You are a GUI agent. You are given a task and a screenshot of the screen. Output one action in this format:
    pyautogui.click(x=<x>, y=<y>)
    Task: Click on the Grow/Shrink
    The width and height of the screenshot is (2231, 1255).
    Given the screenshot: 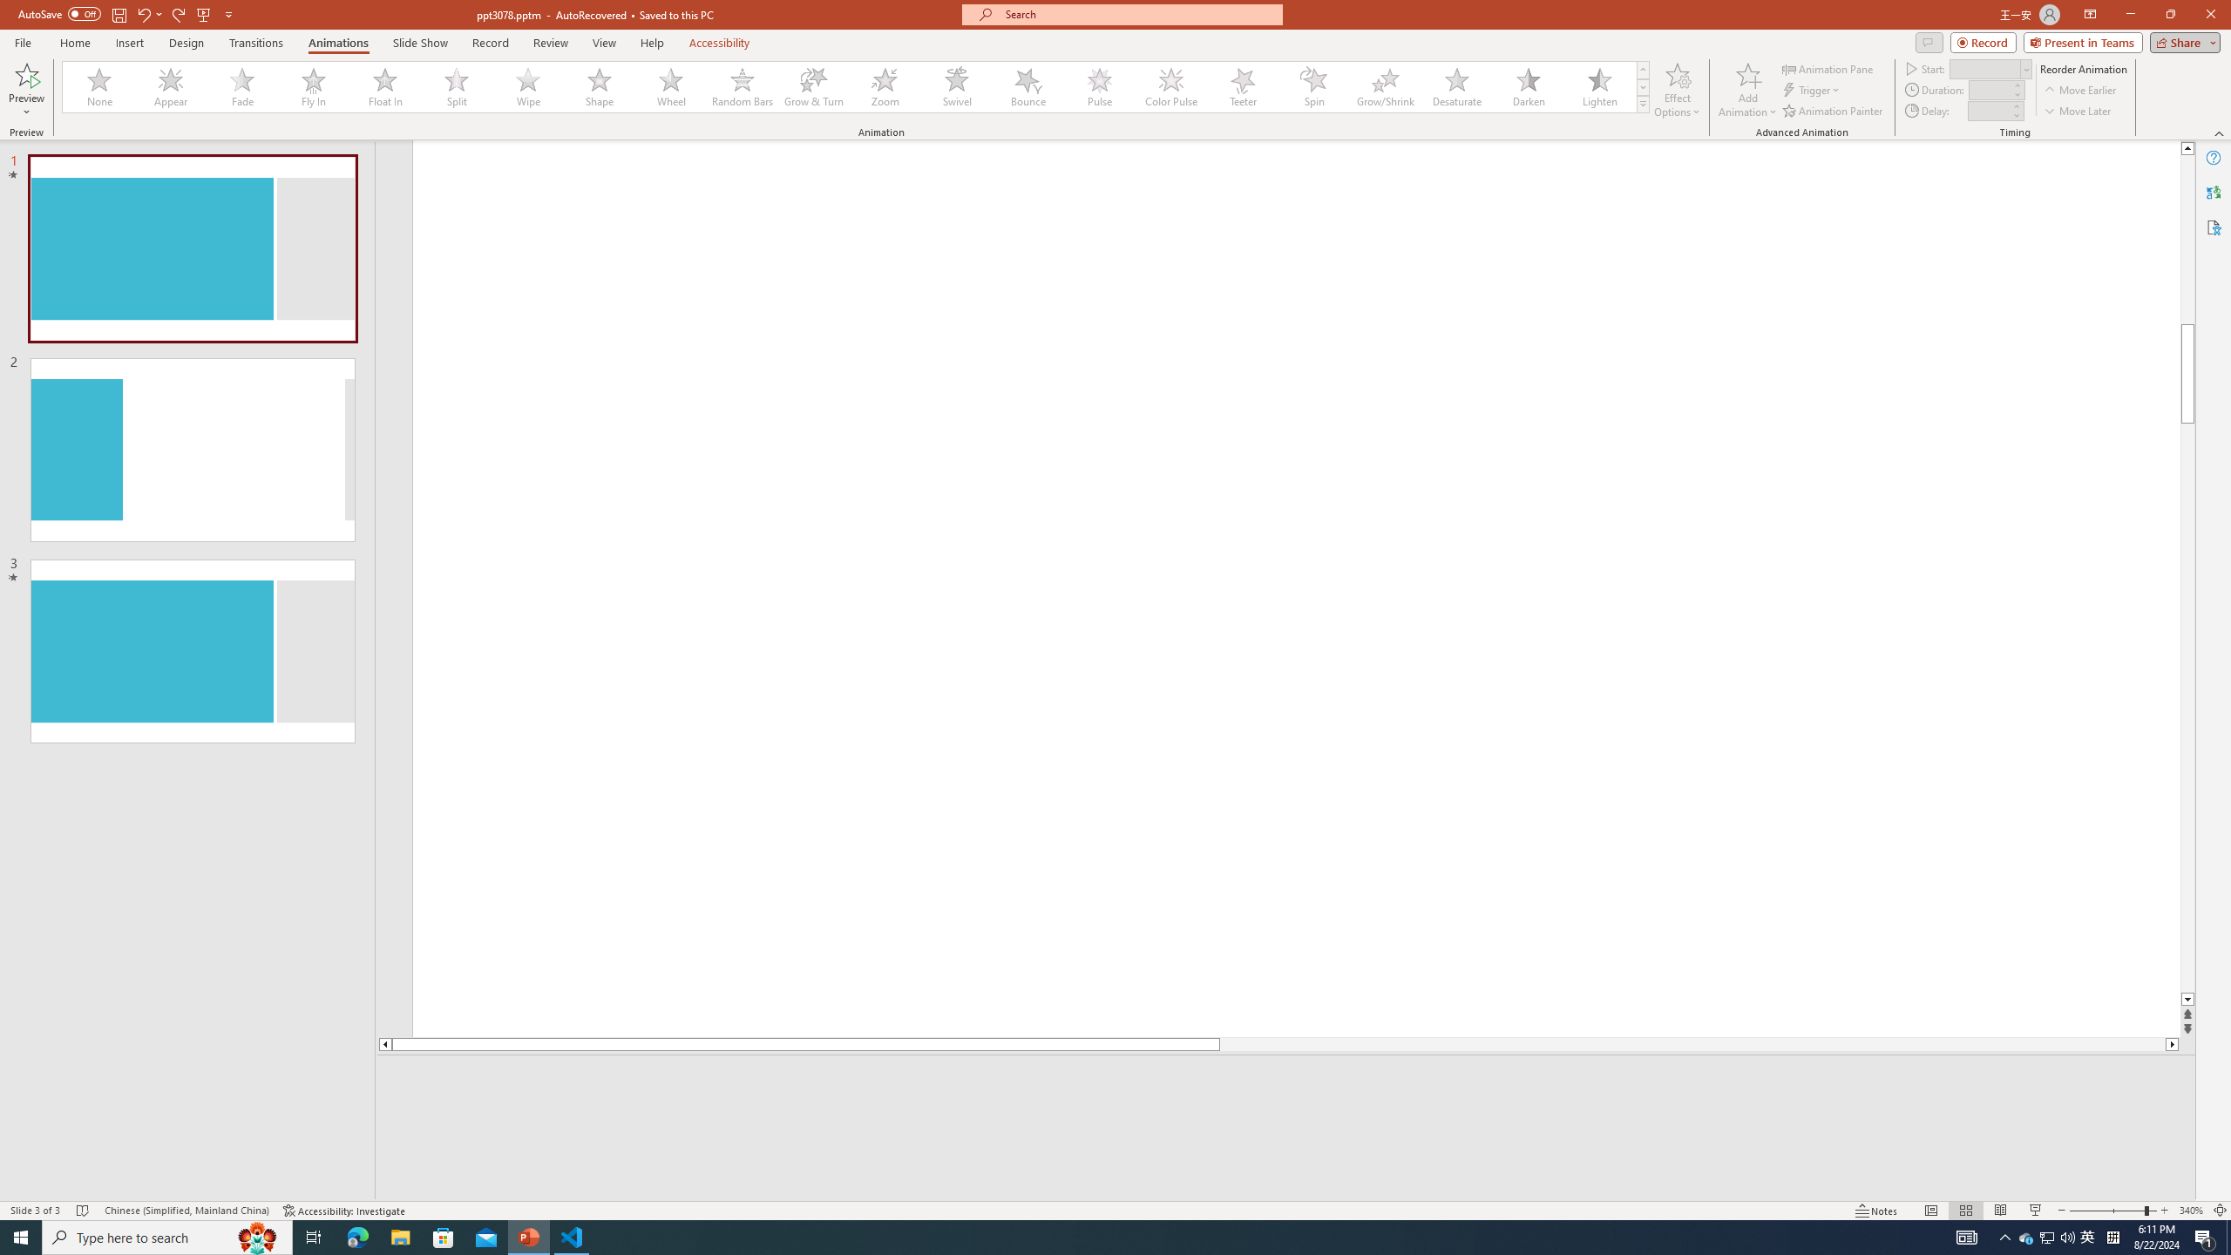 What is the action you would take?
    pyautogui.click(x=1385, y=87)
    